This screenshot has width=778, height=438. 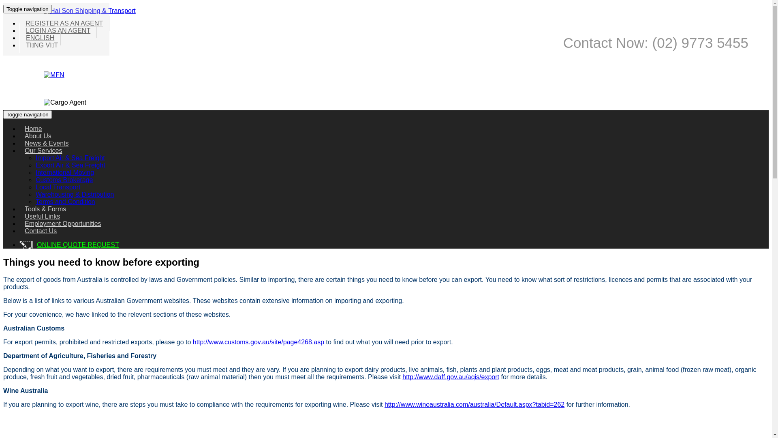 I want to click on Toggle navigation, so click(x=28, y=114).